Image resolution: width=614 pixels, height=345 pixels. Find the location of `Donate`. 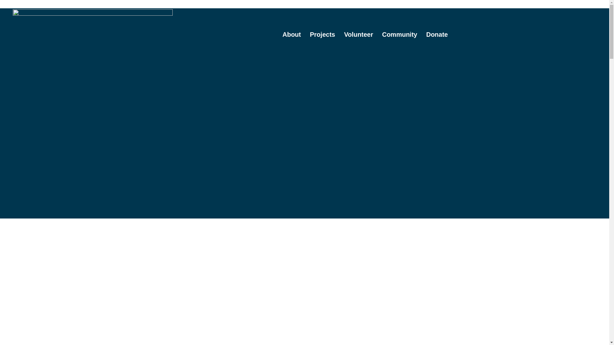

Donate is located at coordinates (437, 34).